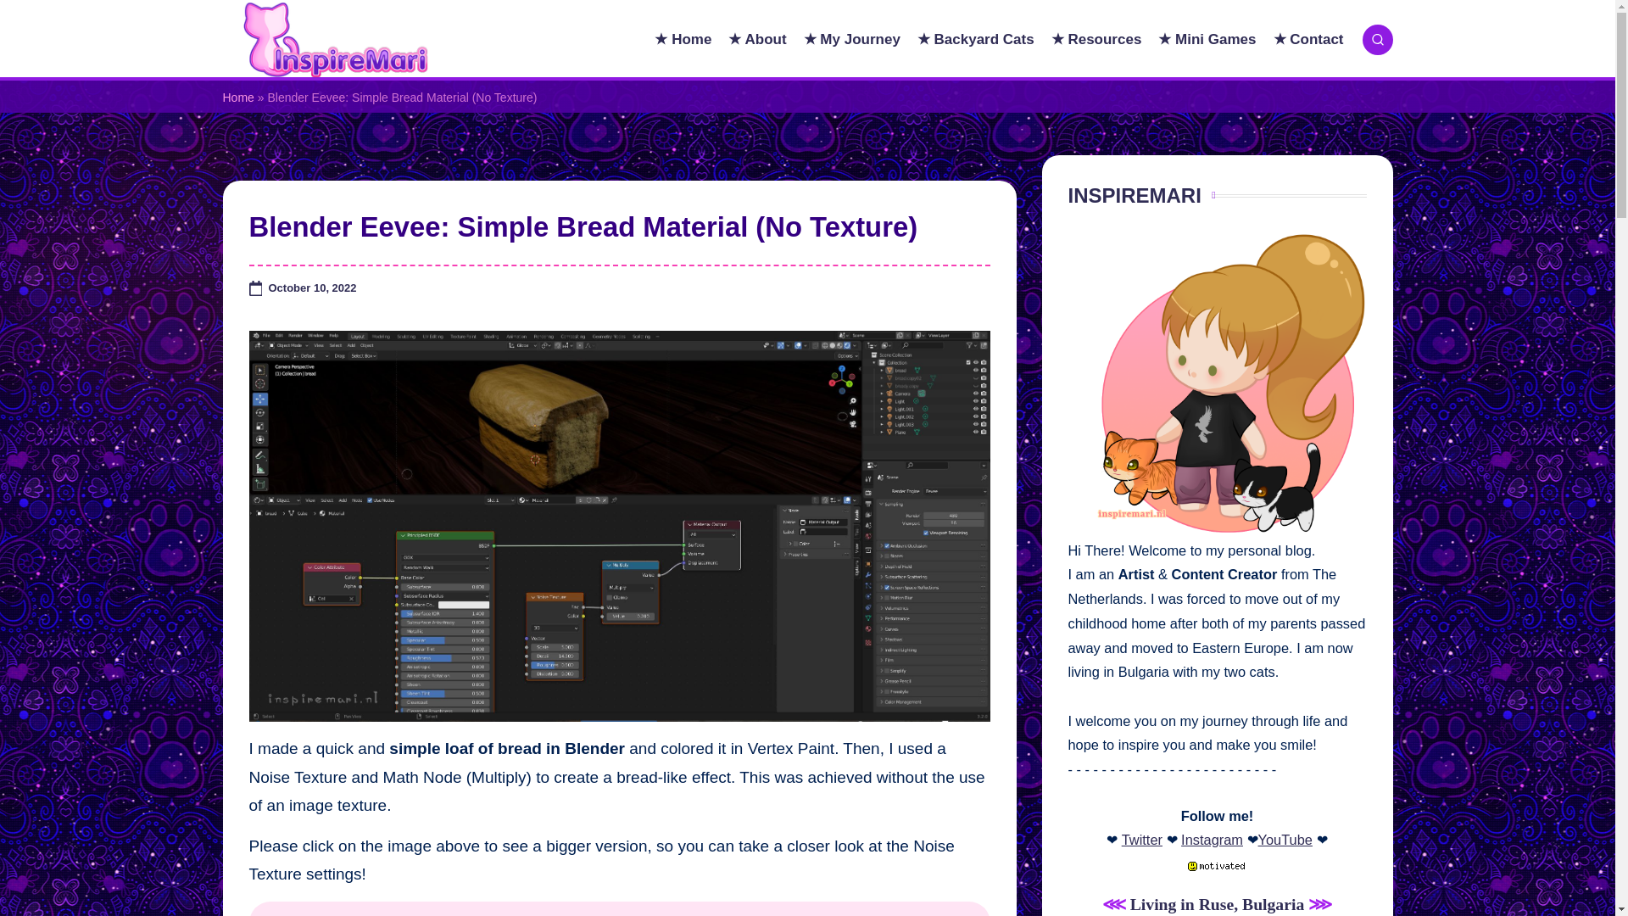  Describe the element at coordinates (1218, 394) in the screenshot. I see `Click to read more about me` at that location.